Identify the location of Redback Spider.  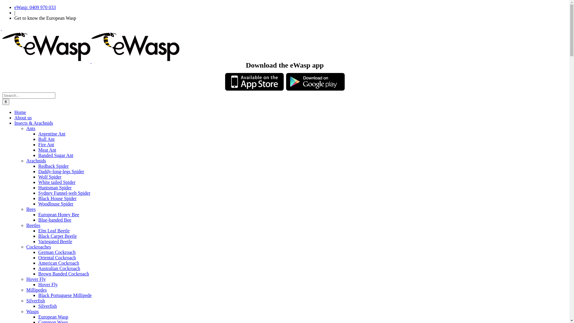
(54, 166).